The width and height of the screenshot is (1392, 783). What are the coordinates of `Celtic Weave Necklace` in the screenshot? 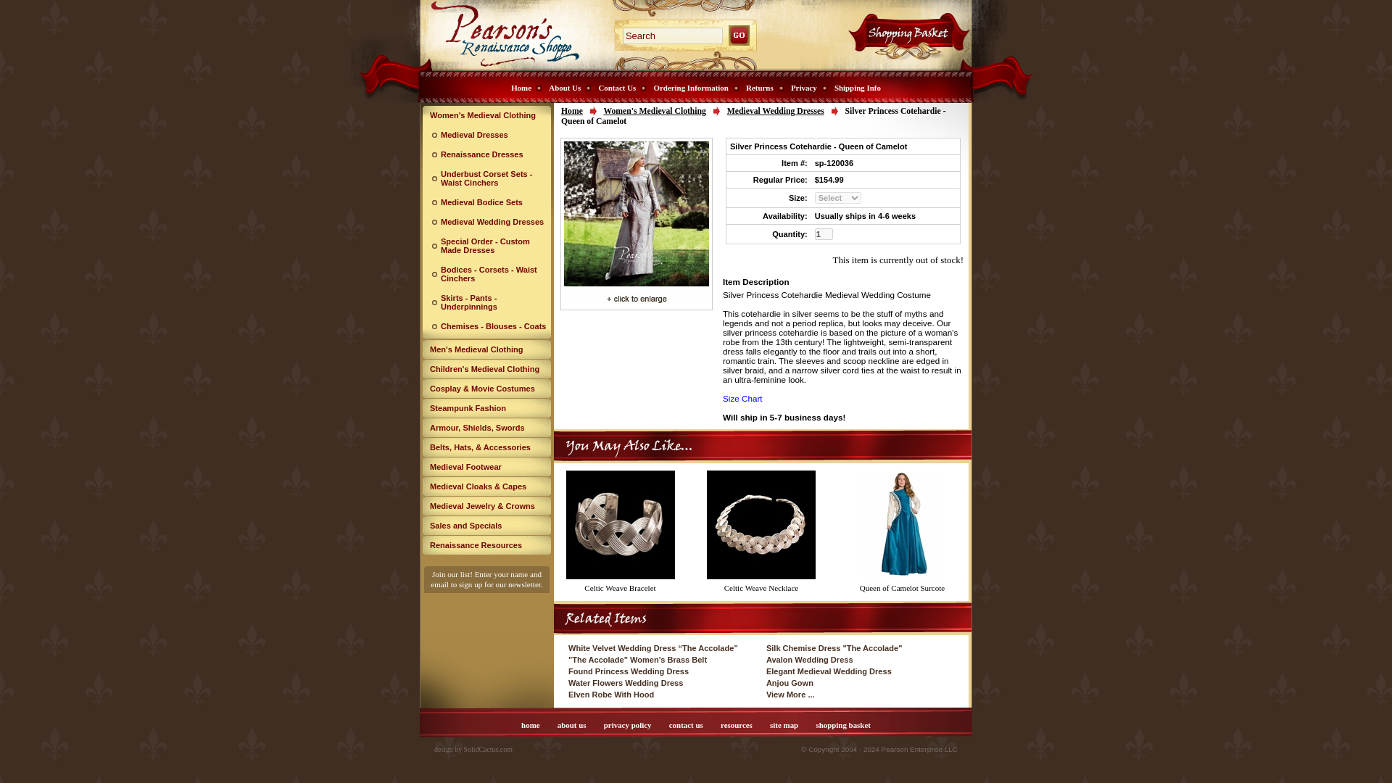 It's located at (761, 587).